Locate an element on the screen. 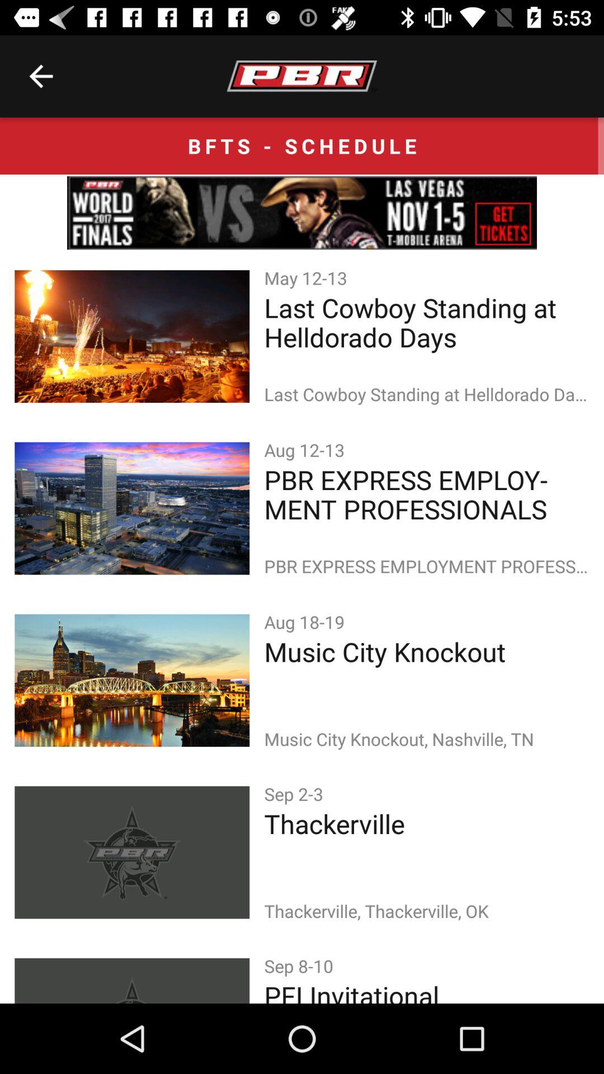 Image resolution: width=604 pixels, height=1074 pixels. book tickets is located at coordinates (302, 213).